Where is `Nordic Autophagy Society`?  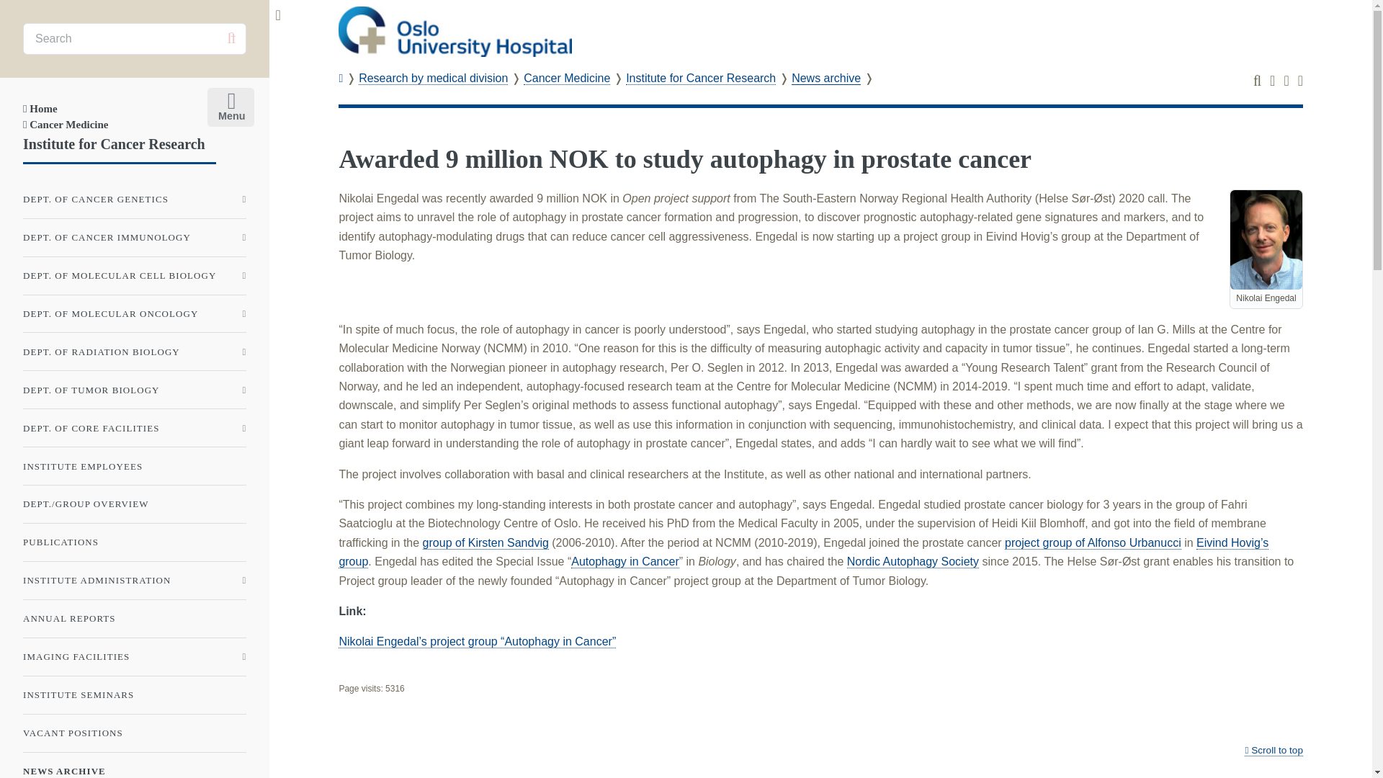 Nordic Autophagy Society is located at coordinates (913, 562).